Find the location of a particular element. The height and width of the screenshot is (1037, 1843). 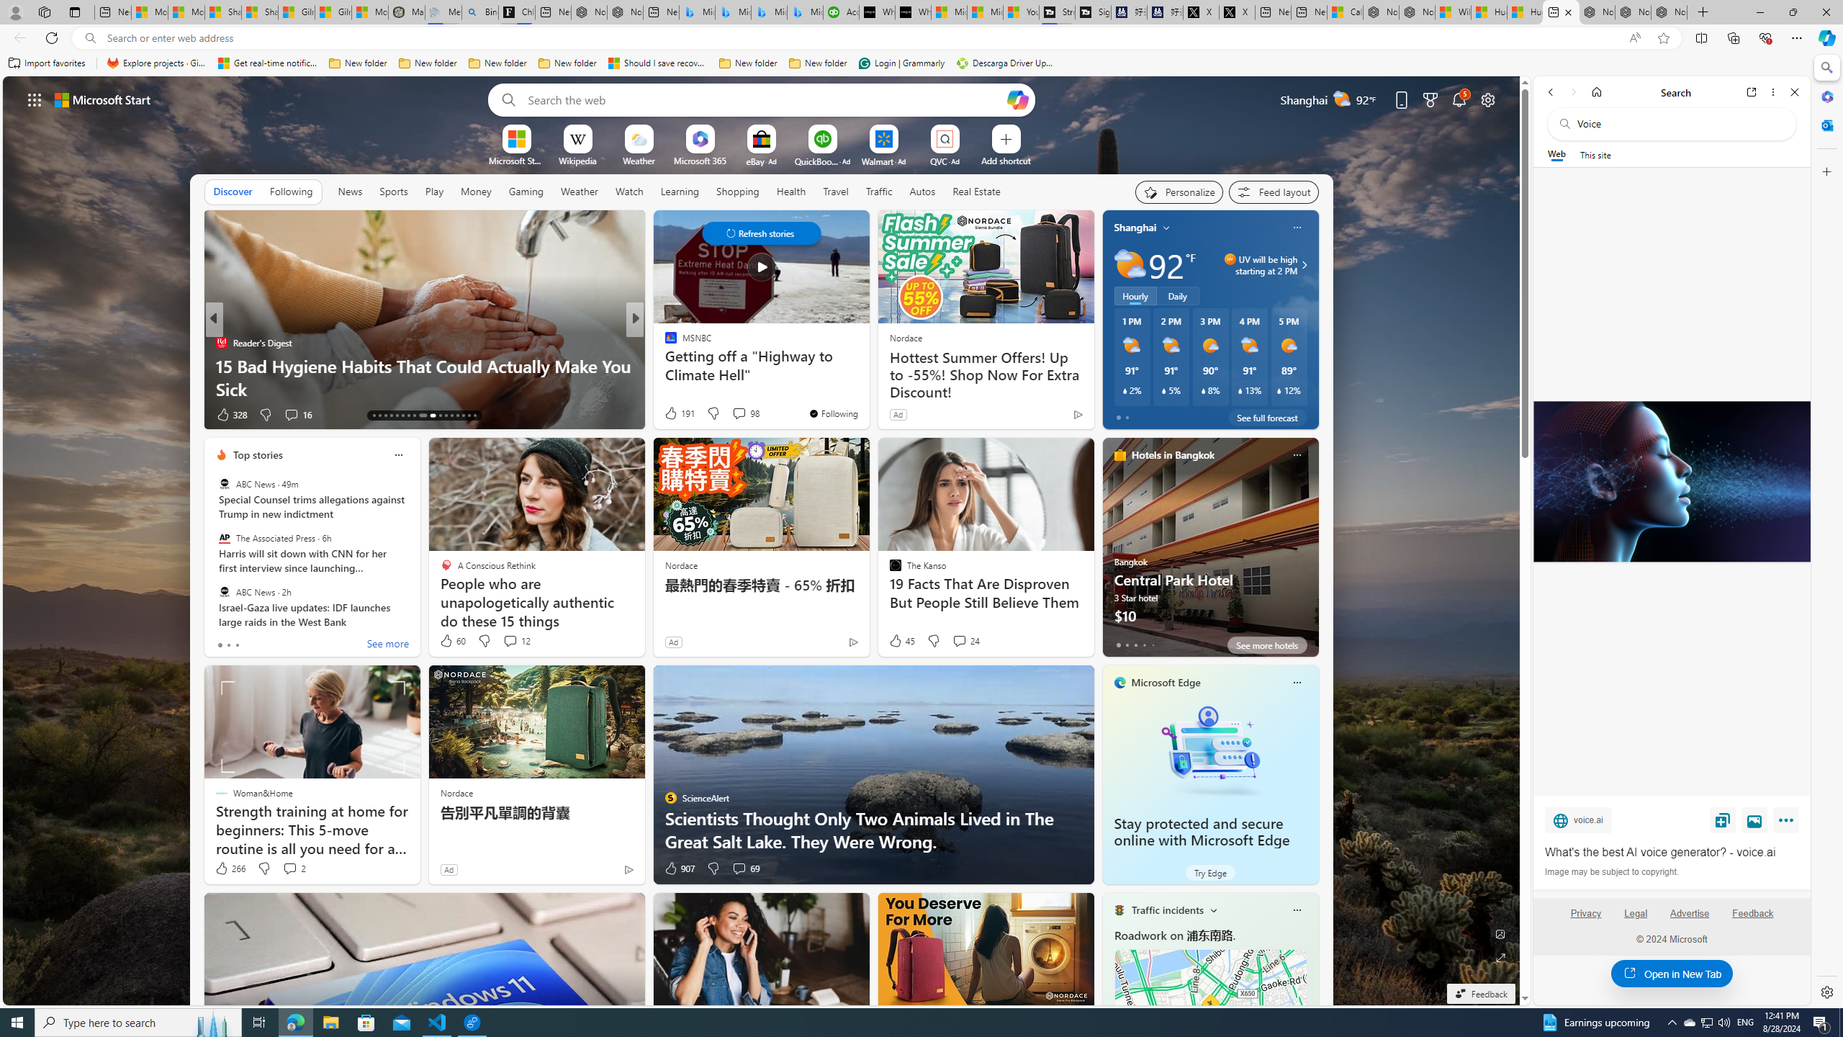

AutomationID: backgroundImagePicture is located at coordinates (762, 540).